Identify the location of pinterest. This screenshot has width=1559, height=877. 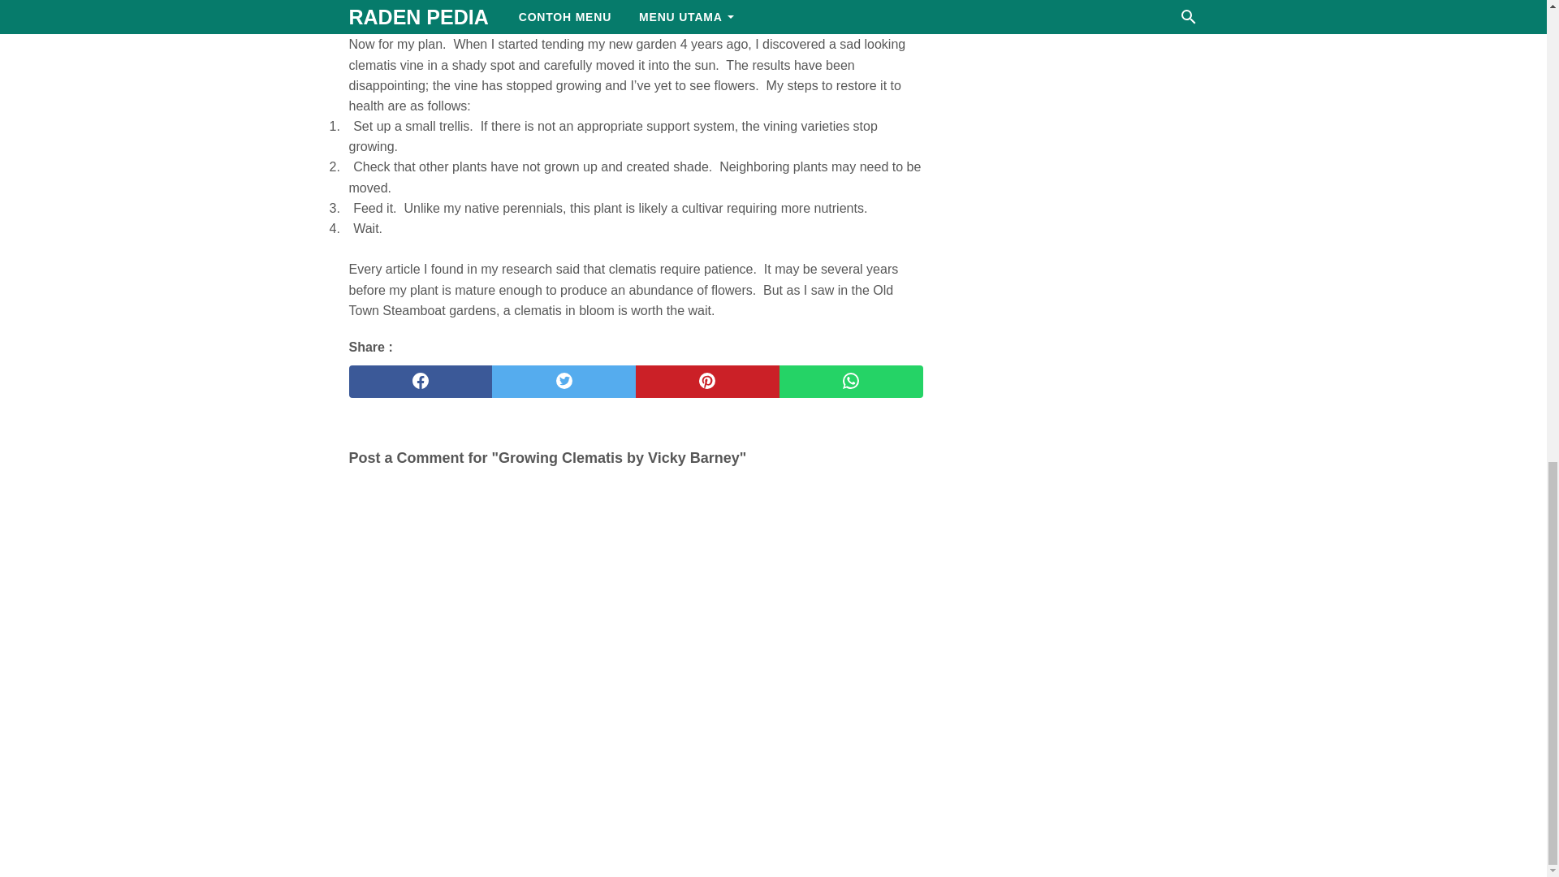
(708, 382).